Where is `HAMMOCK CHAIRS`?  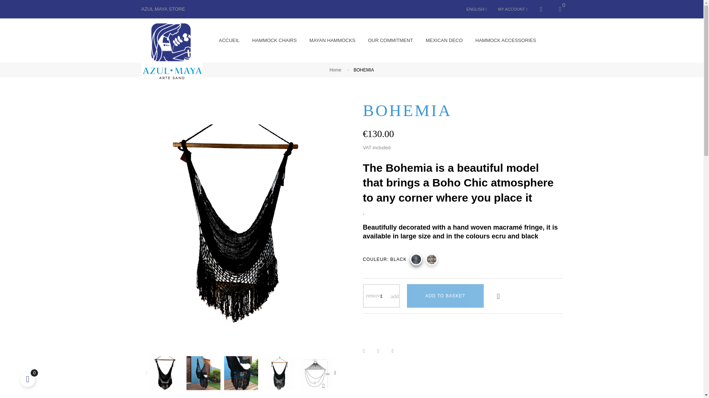 HAMMOCK CHAIRS is located at coordinates (275, 40).